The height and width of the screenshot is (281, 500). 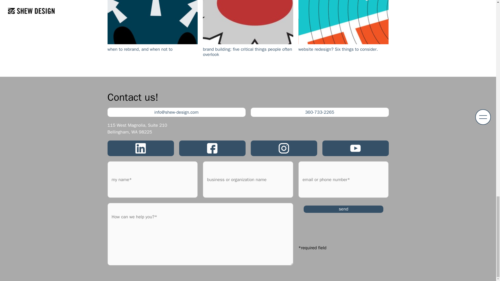 I want to click on when to rebrand, and when not to, so click(x=152, y=33).